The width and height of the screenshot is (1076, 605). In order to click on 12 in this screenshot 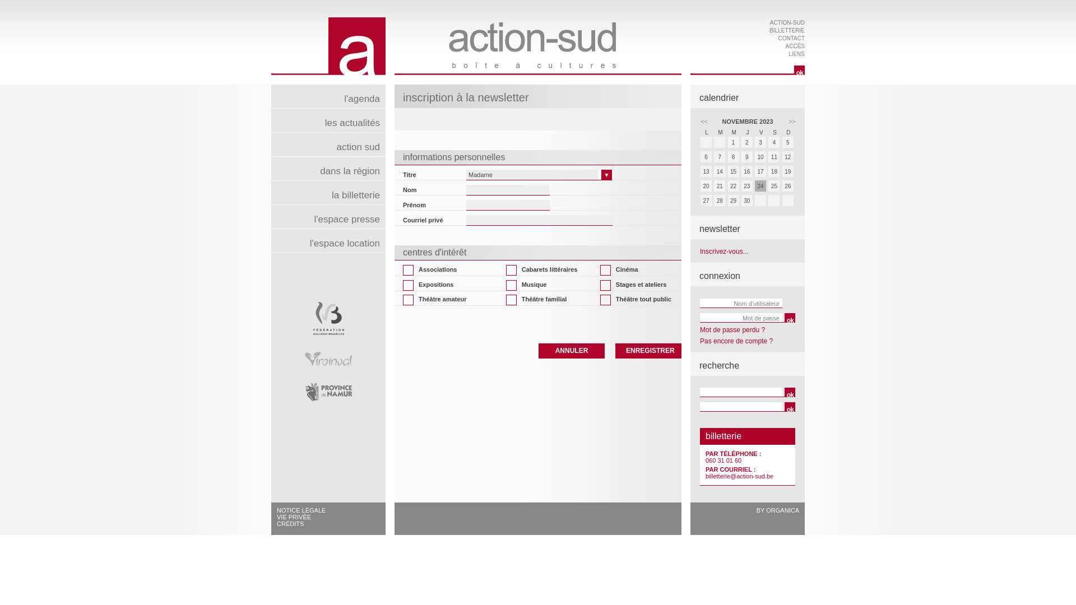, I will do `click(788, 157)`.